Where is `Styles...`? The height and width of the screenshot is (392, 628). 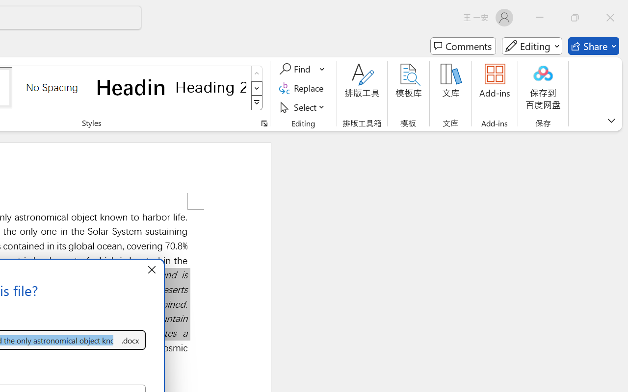 Styles... is located at coordinates (264, 123).